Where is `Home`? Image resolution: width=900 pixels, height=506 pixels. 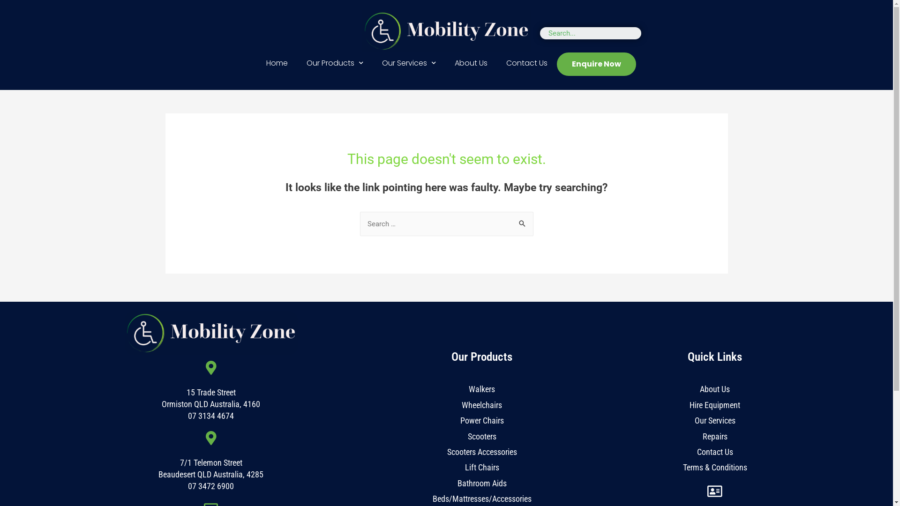
Home is located at coordinates (277, 63).